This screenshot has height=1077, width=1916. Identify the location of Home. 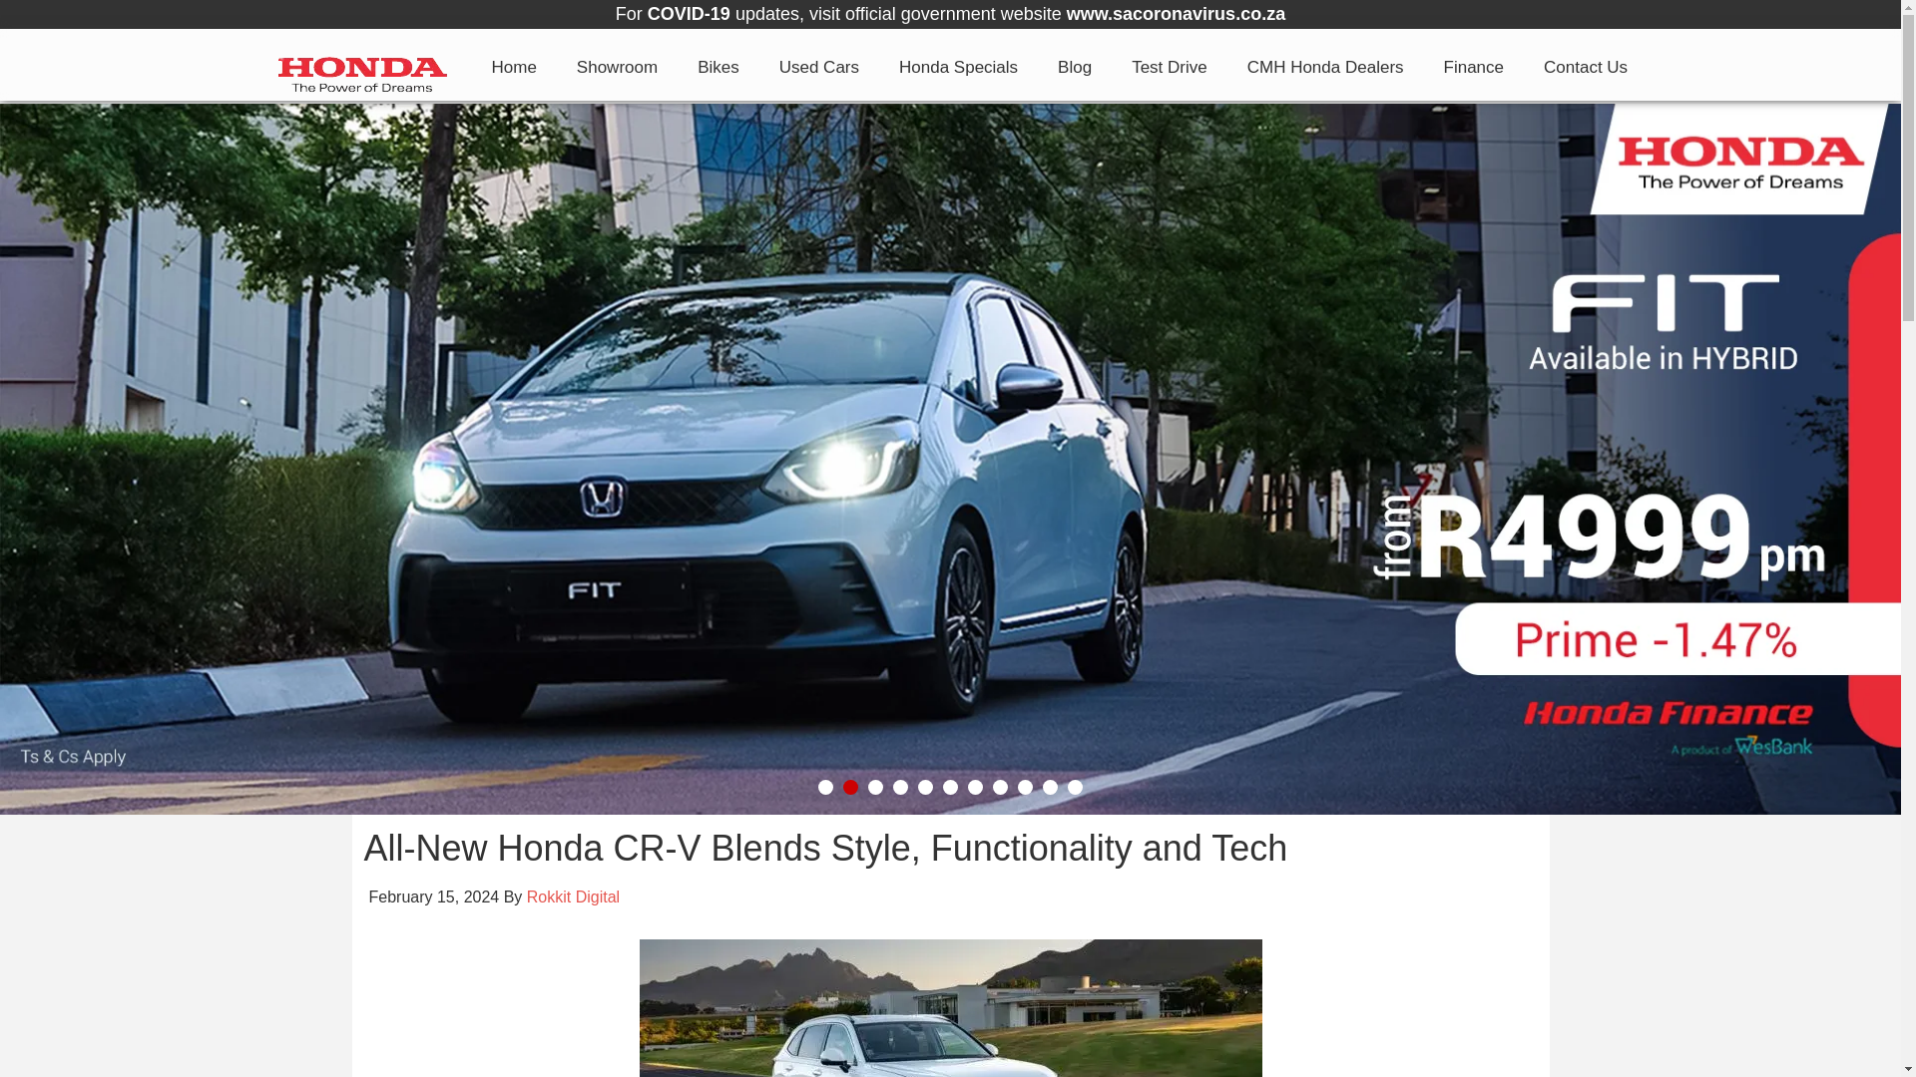
(514, 65).